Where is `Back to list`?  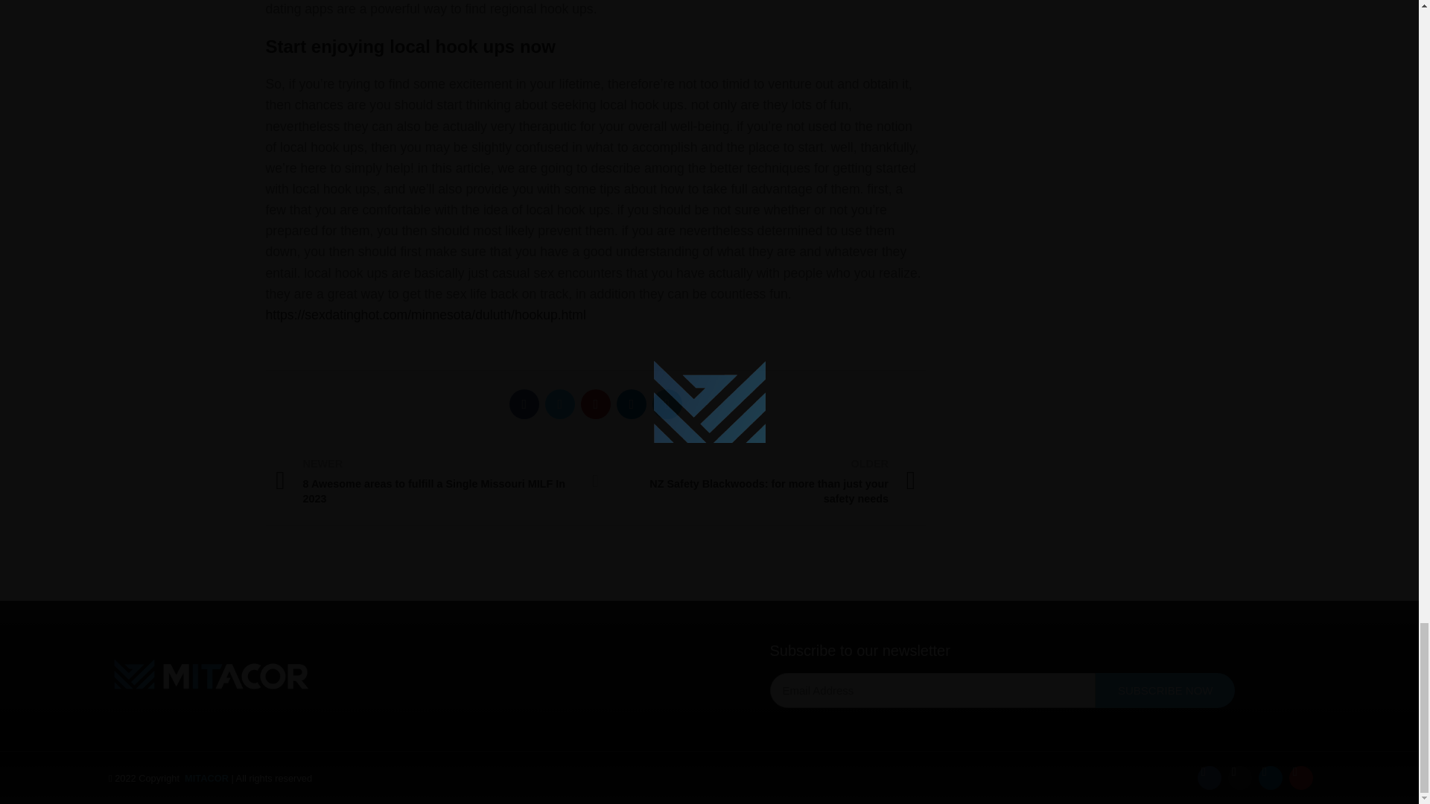
Back to list is located at coordinates (596, 480).